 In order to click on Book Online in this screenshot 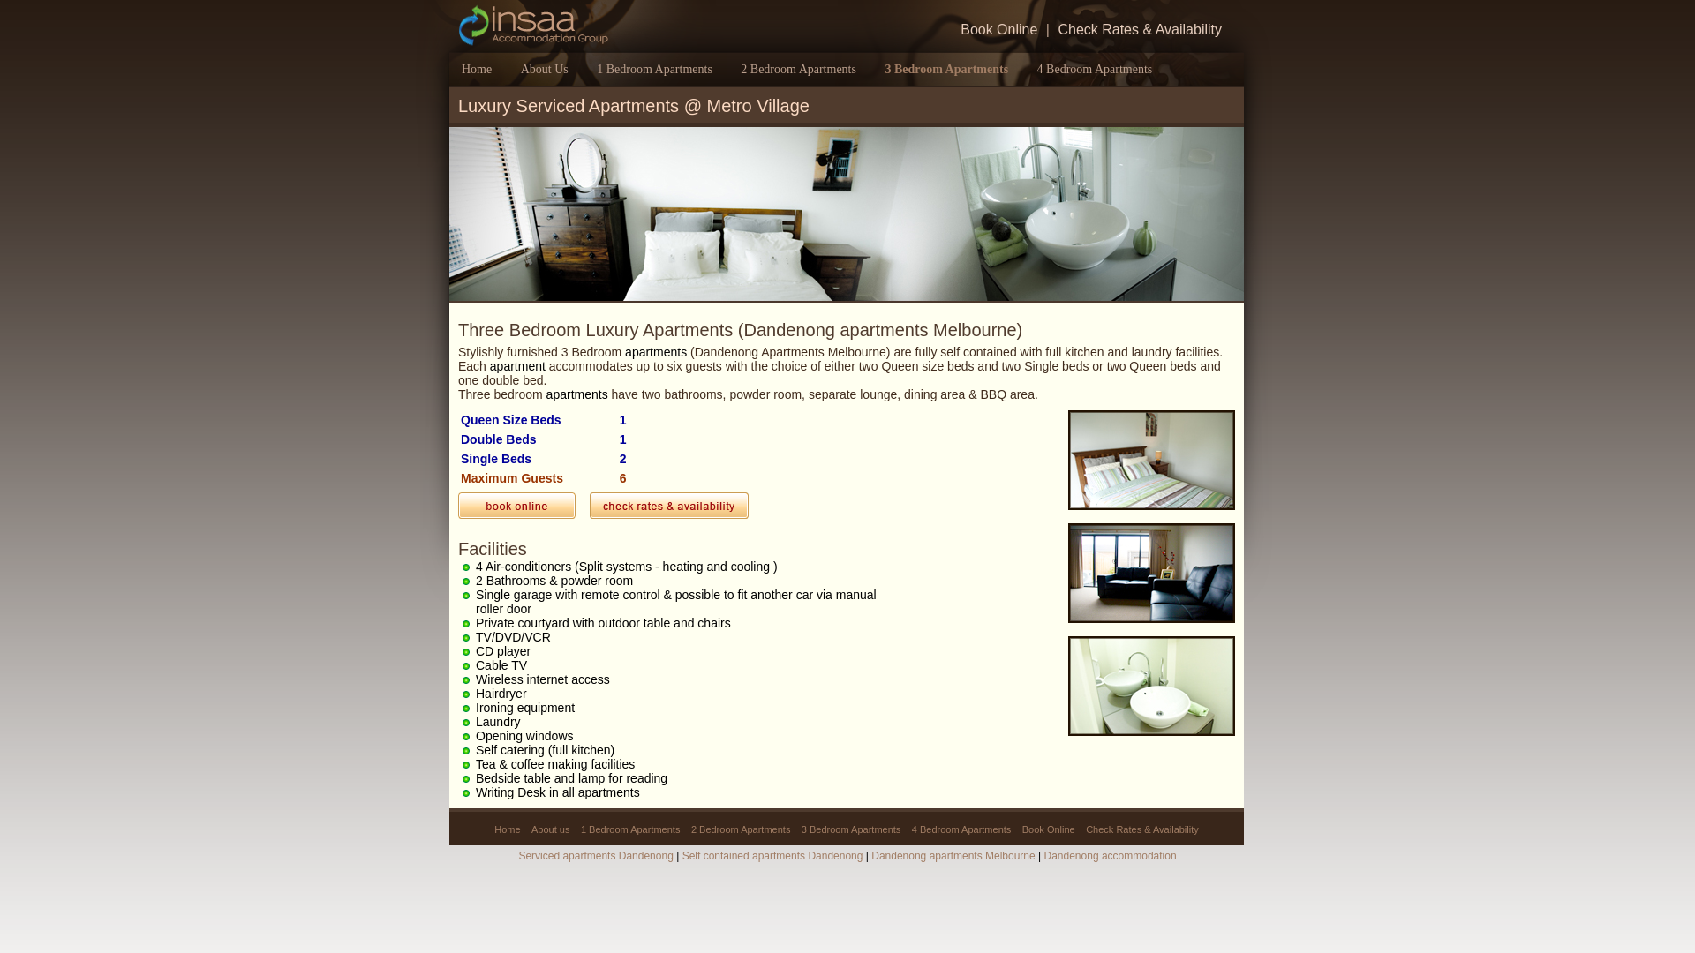, I will do `click(999, 30)`.